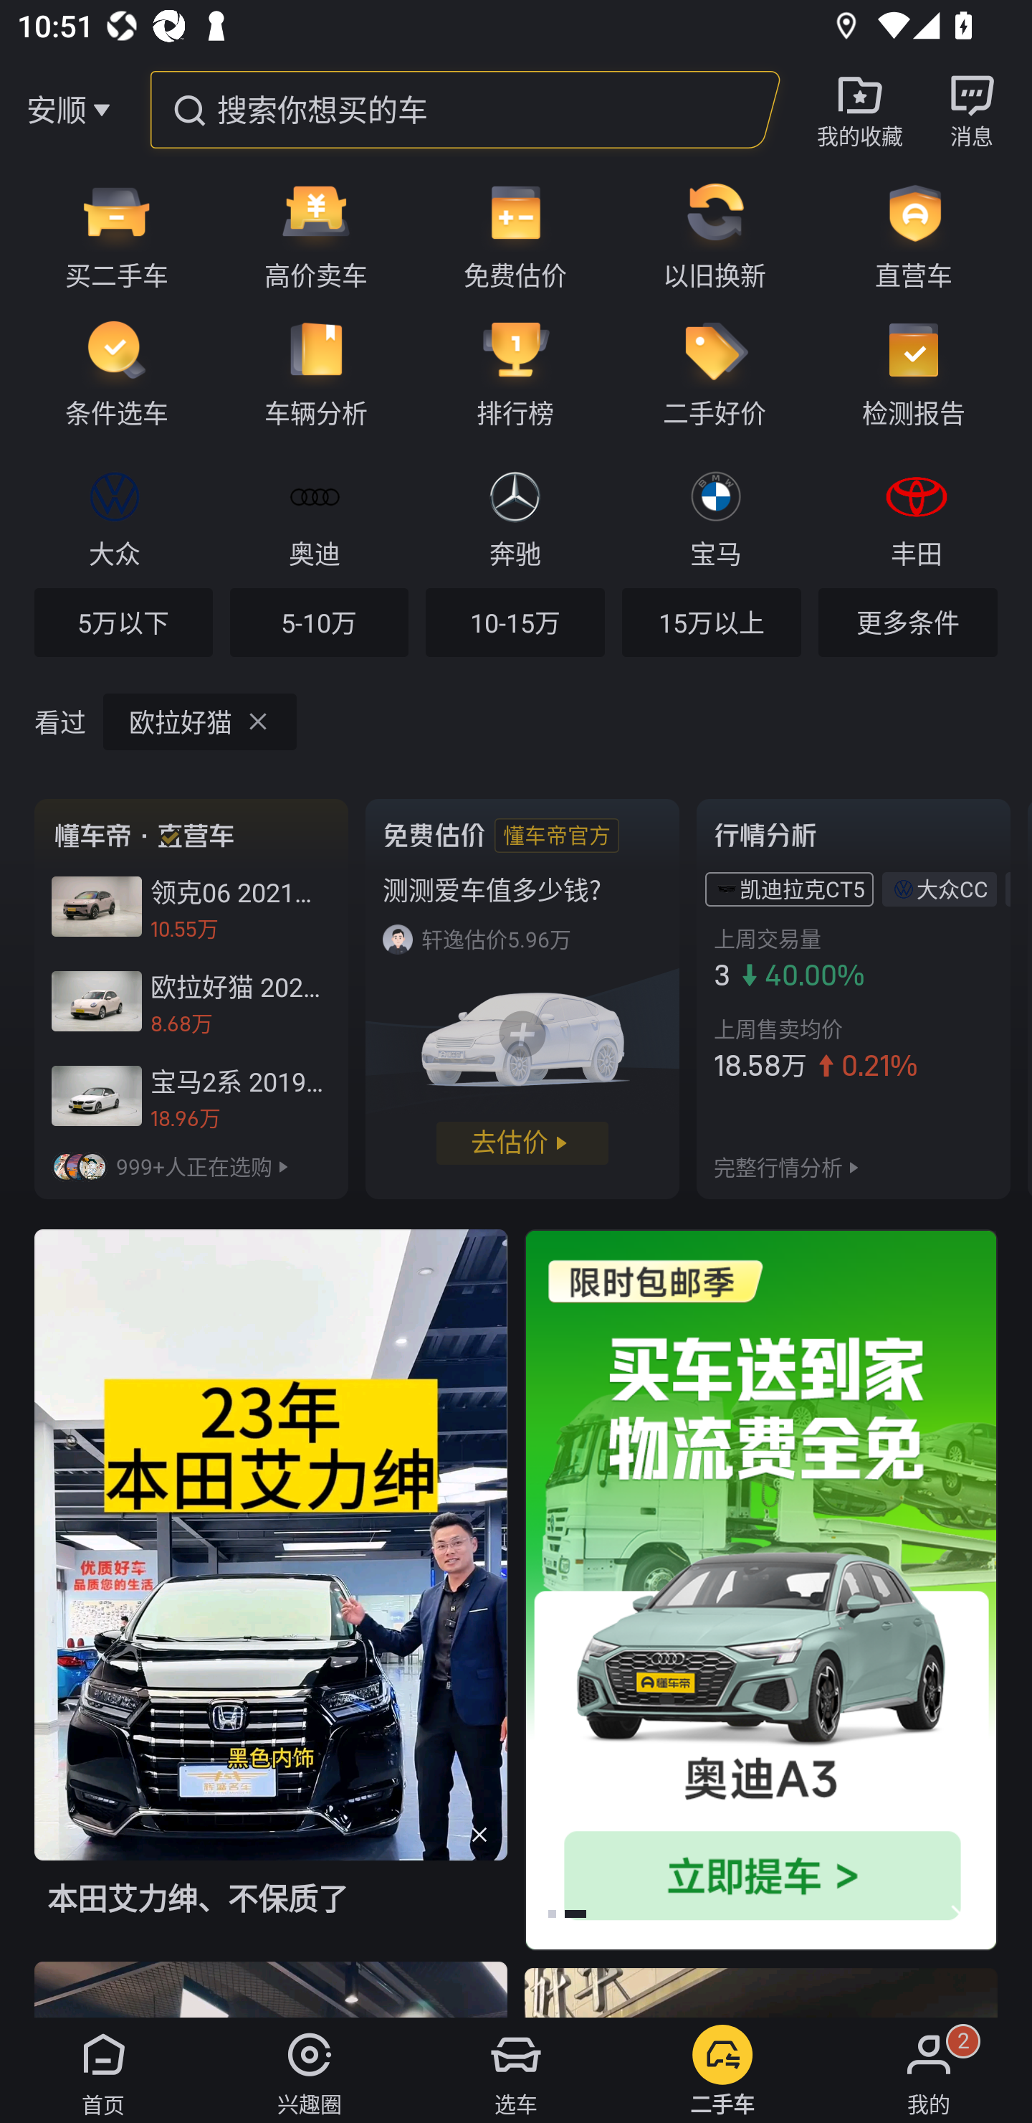 This screenshot has width=1032, height=2123. I want to click on 奔驰, so click(515, 516).